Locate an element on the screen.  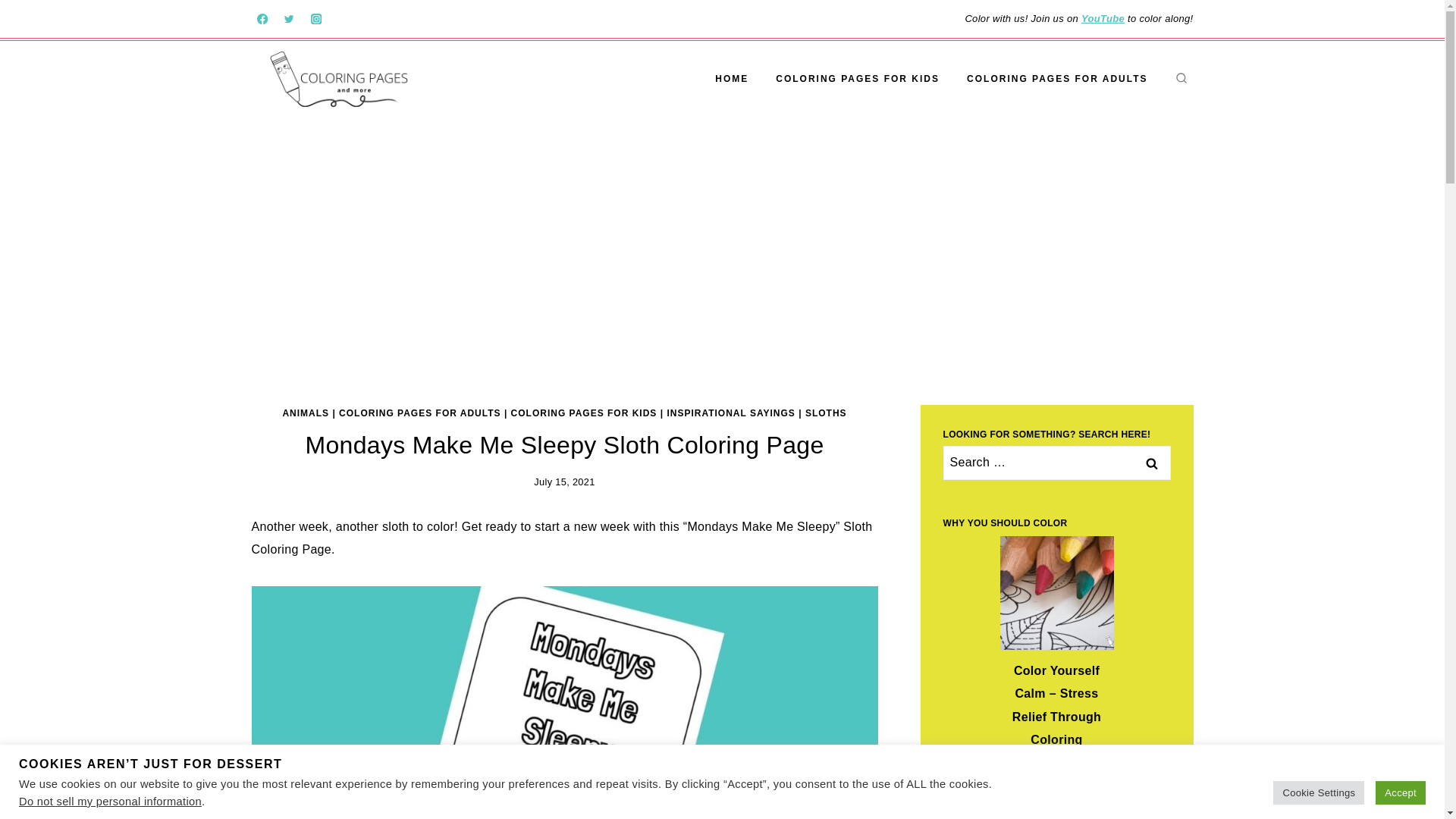
INSPIRATIONAL SAYINGS is located at coordinates (731, 413).